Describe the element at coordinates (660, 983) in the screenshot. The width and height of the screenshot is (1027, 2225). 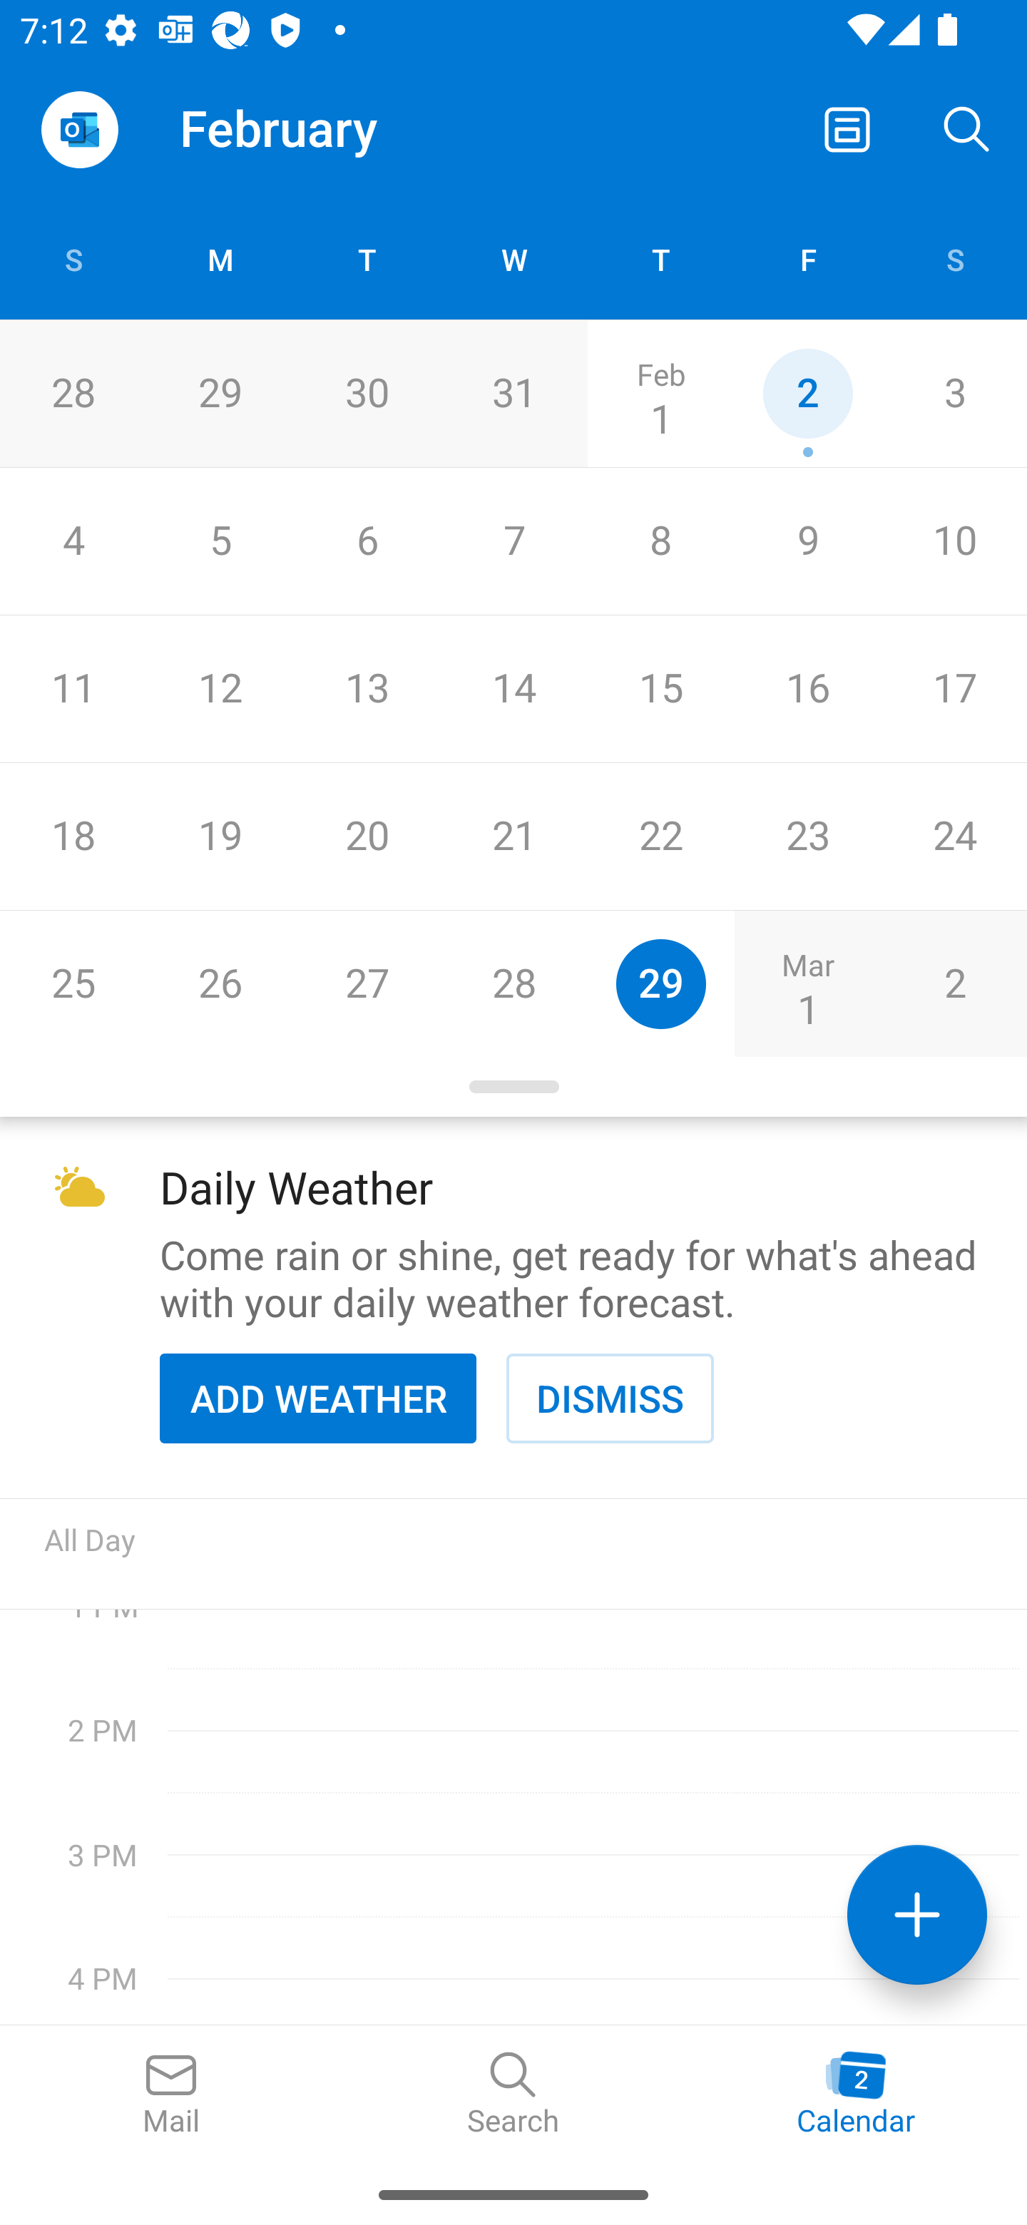
I see `29 Thursday, February 29, Selected` at that location.